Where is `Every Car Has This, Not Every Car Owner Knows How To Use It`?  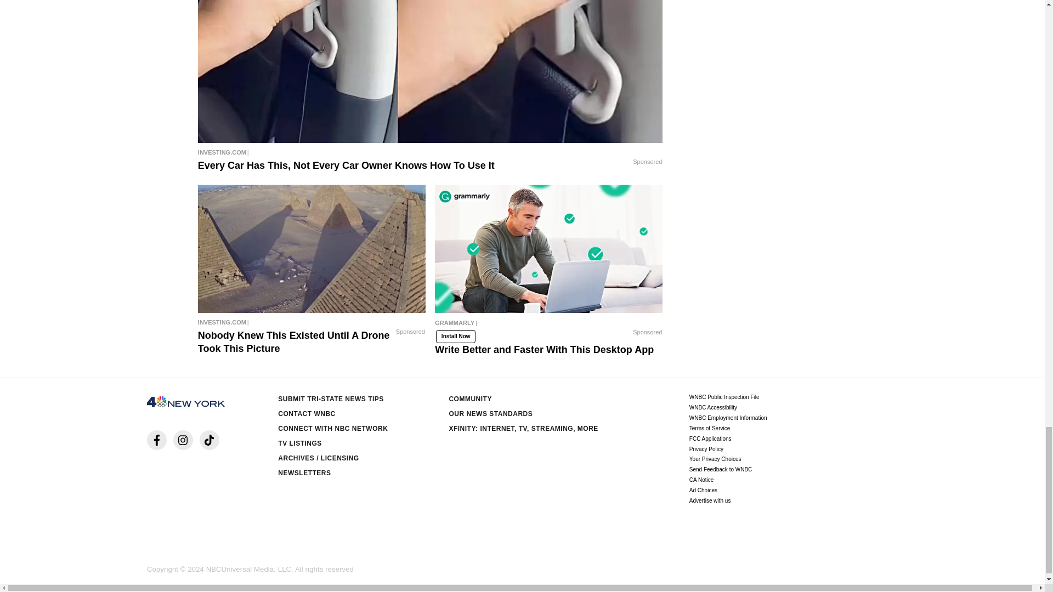 Every Car Has This, Not Every Car Owner Knows How To Use It is located at coordinates (430, 71).